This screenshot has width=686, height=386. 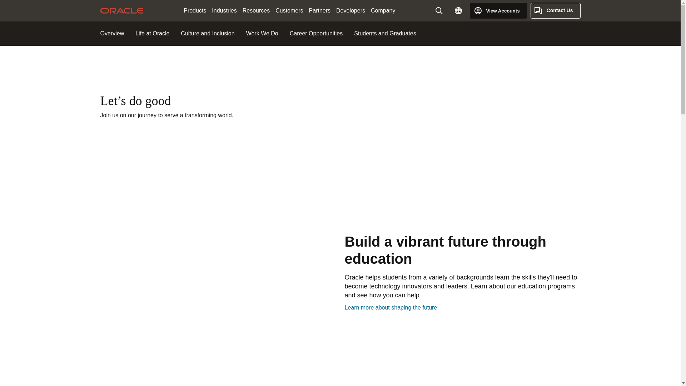 What do you see at coordinates (195, 11) in the screenshot?
I see `Products` at bounding box center [195, 11].